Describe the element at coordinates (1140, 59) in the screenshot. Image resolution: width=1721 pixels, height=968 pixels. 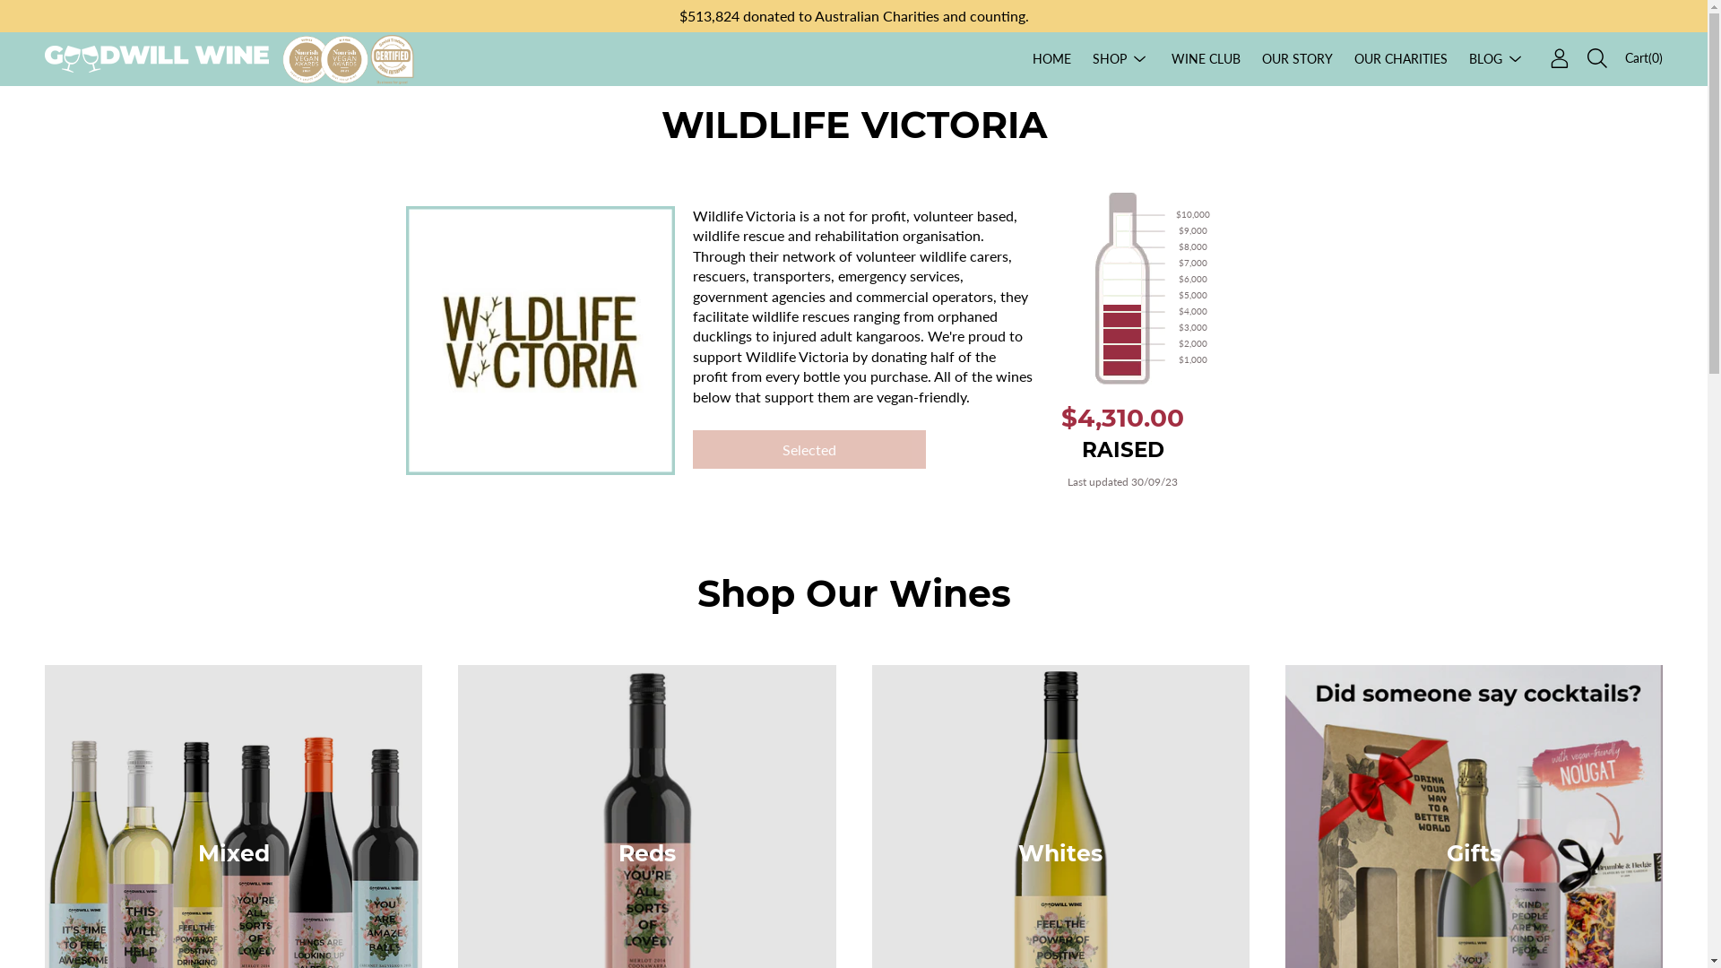
I see `Show submenu` at that location.